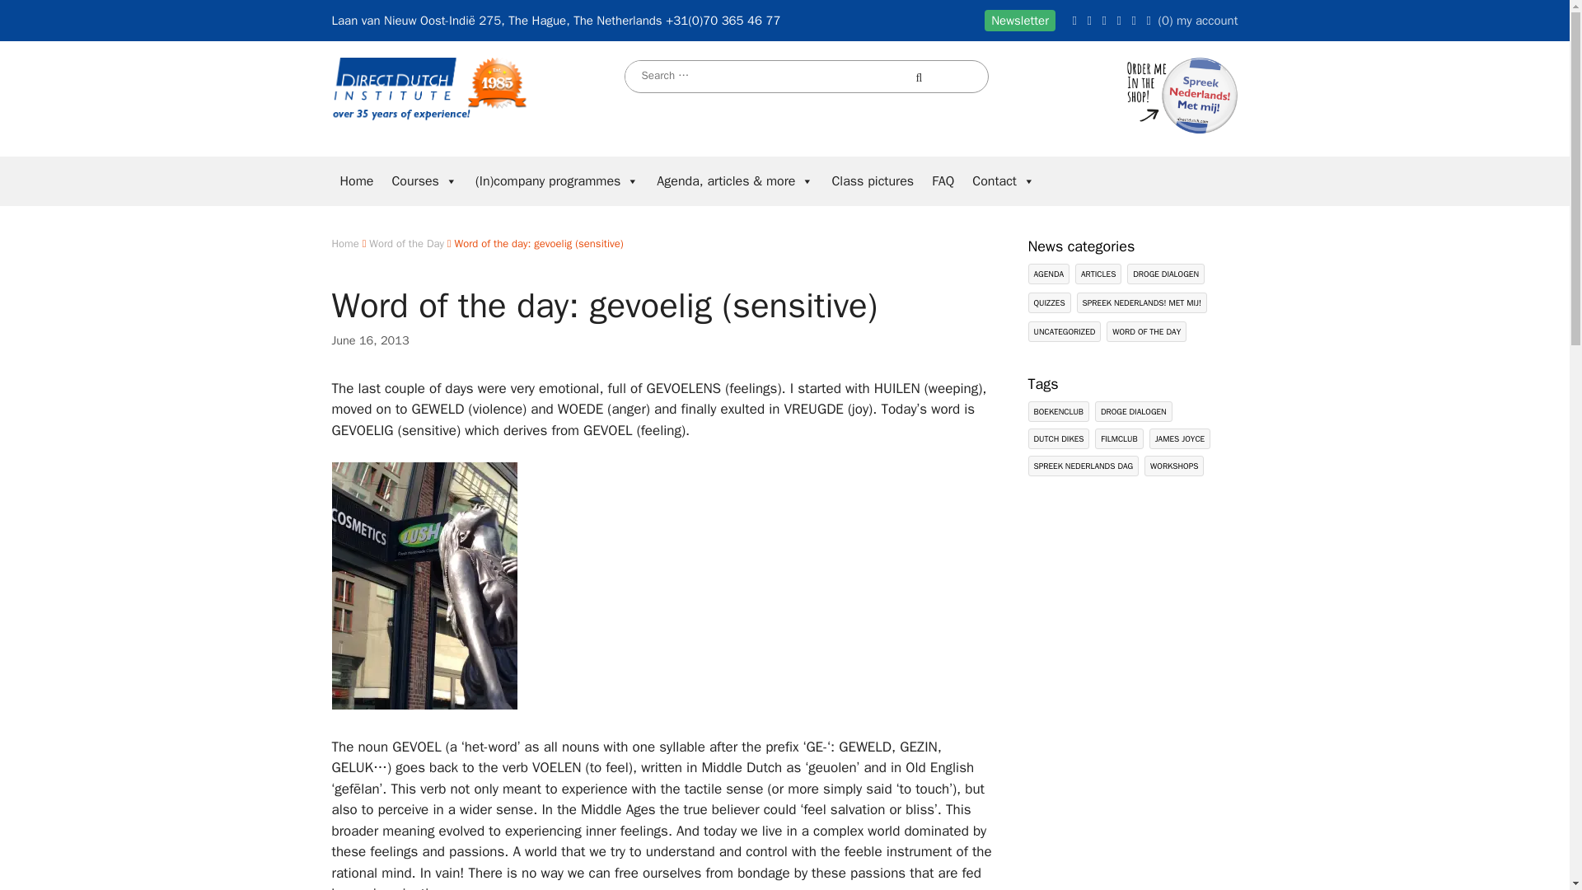  Describe the element at coordinates (1179, 129) in the screenshot. I see `Order our famous button here!` at that location.